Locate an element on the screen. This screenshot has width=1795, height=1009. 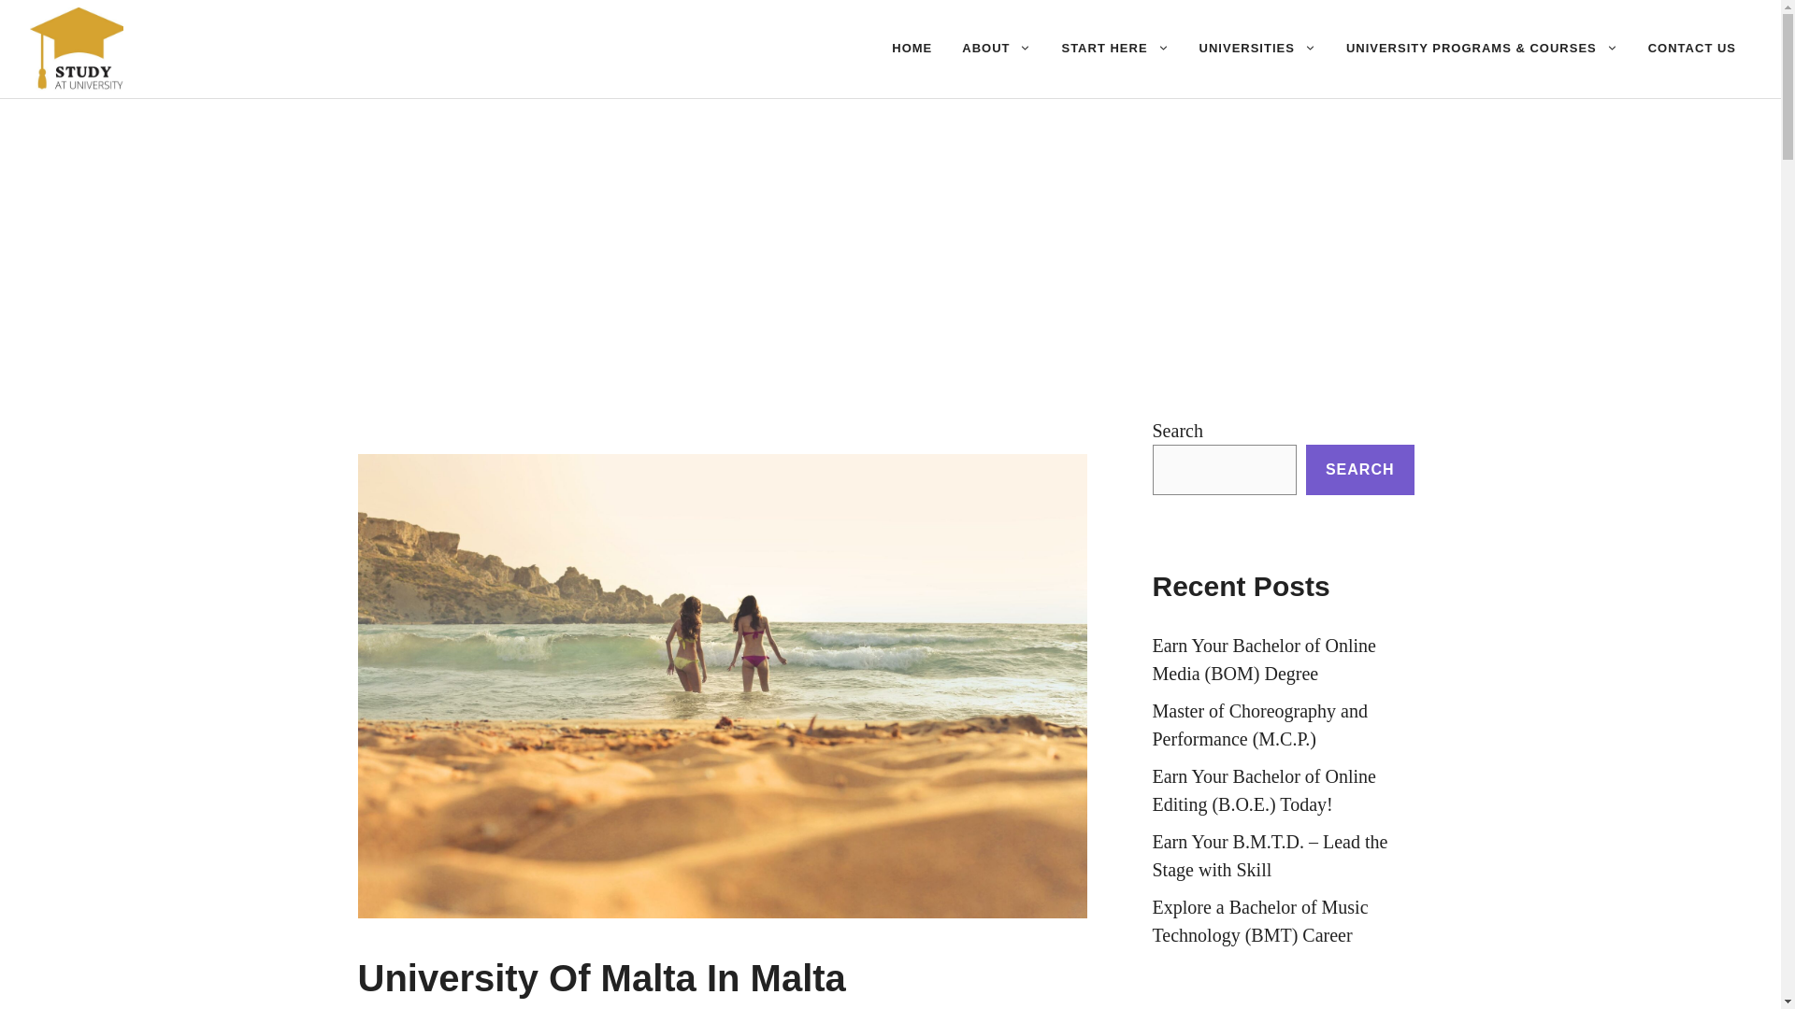
UNIVERSITIES is located at coordinates (1258, 49).